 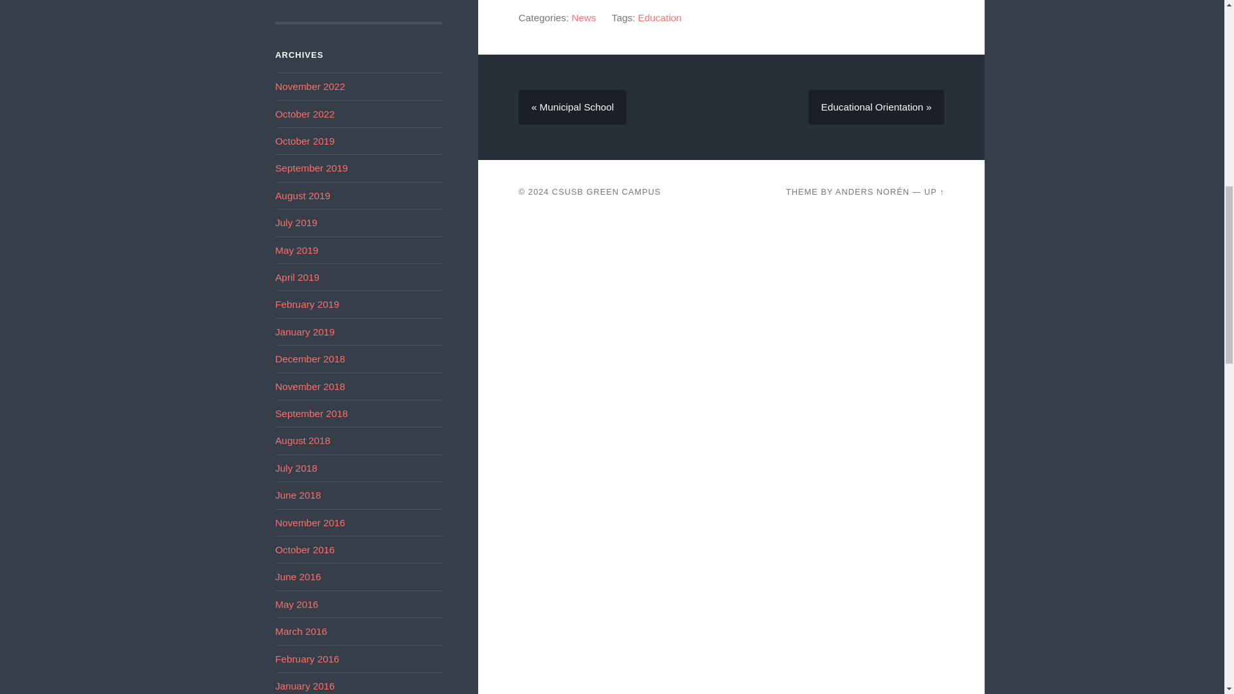 What do you see at coordinates (297, 277) in the screenshot?
I see `April 2019` at bounding box center [297, 277].